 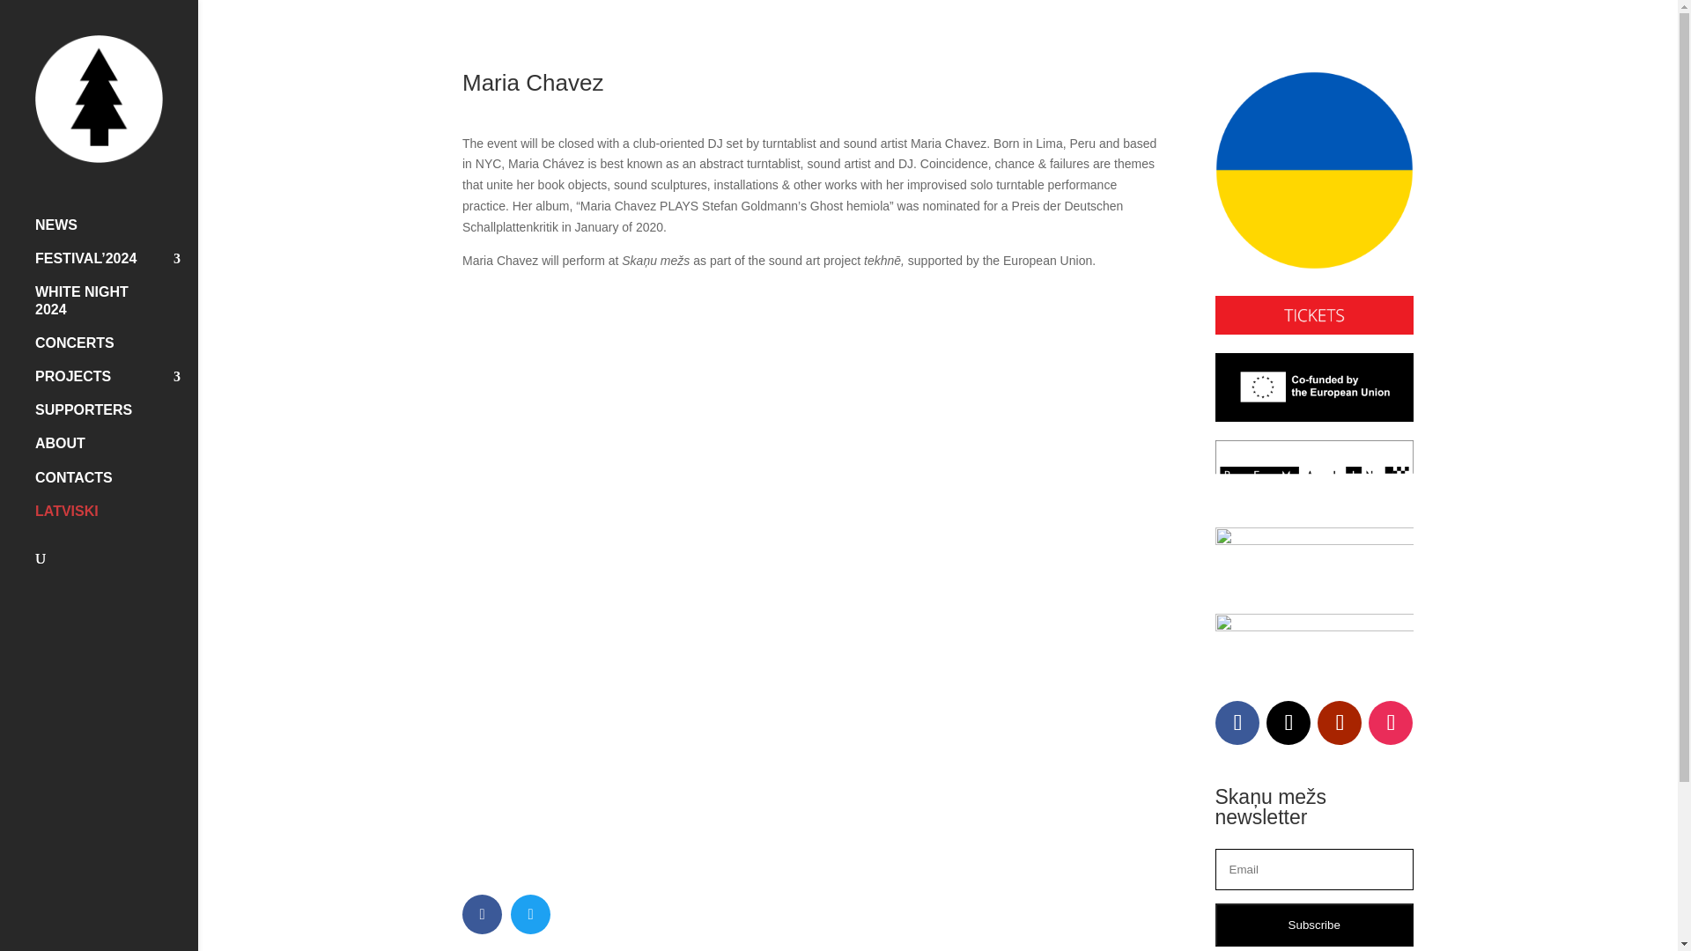 I want to click on ua-karogs, so click(x=1314, y=170).